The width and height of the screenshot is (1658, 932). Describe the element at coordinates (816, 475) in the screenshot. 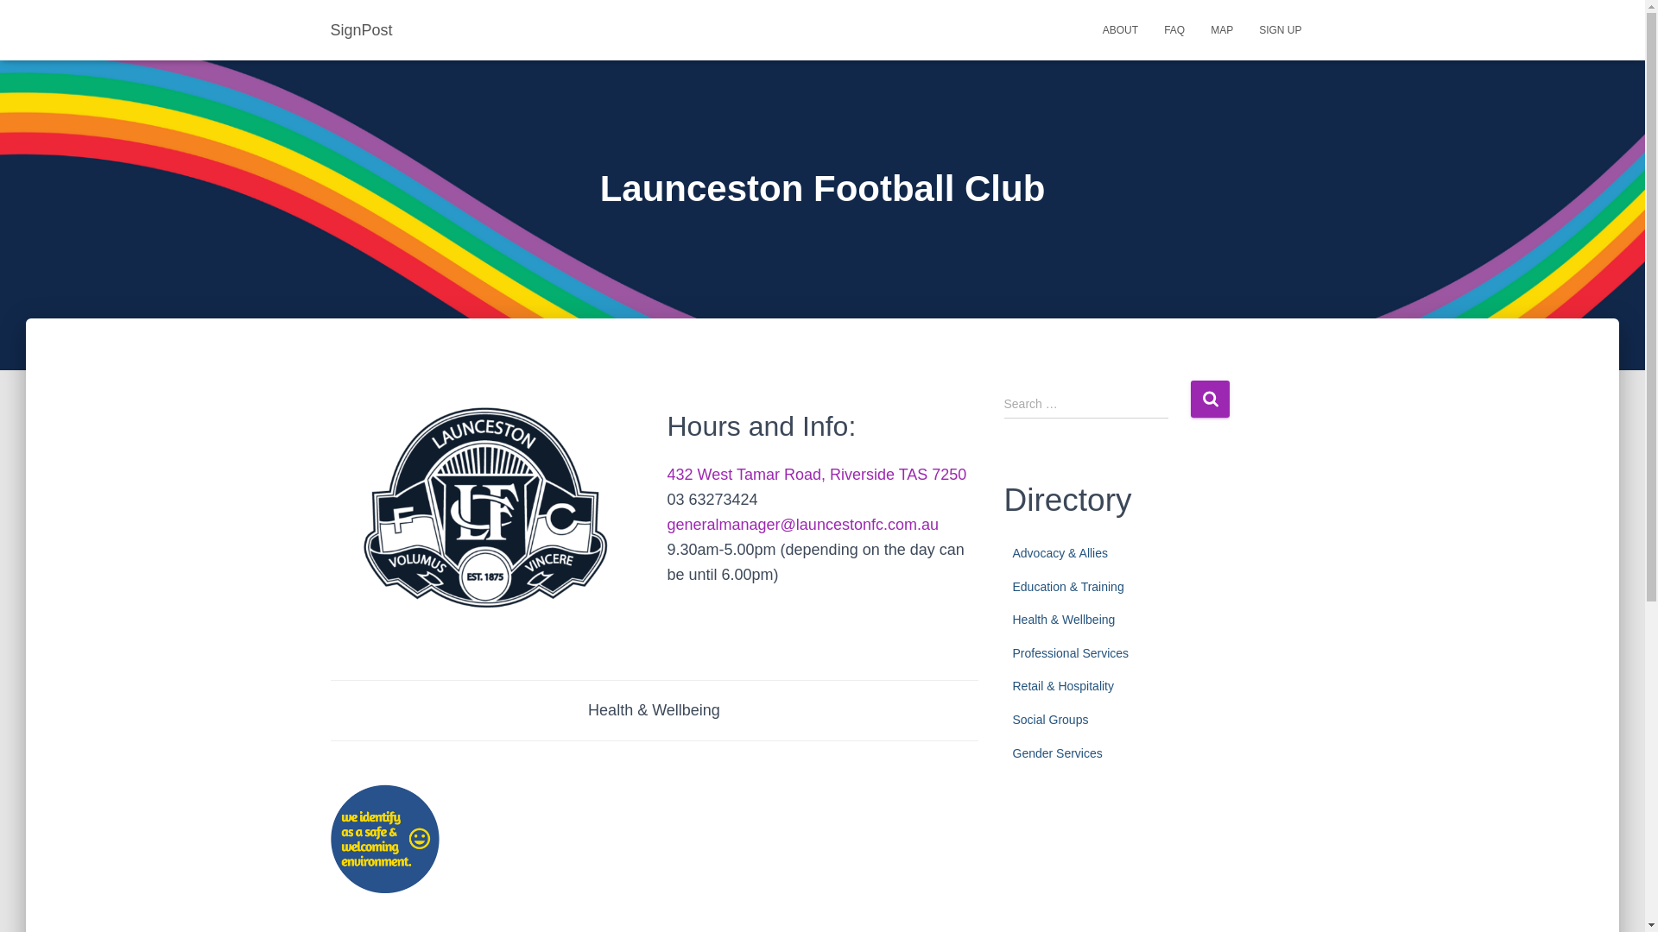

I see `432 West Tamar Road, Riverside TAS 7250` at that location.